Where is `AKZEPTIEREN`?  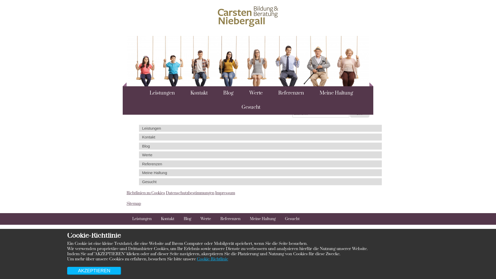 AKZEPTIEREN is located at coordinates (94, 271).